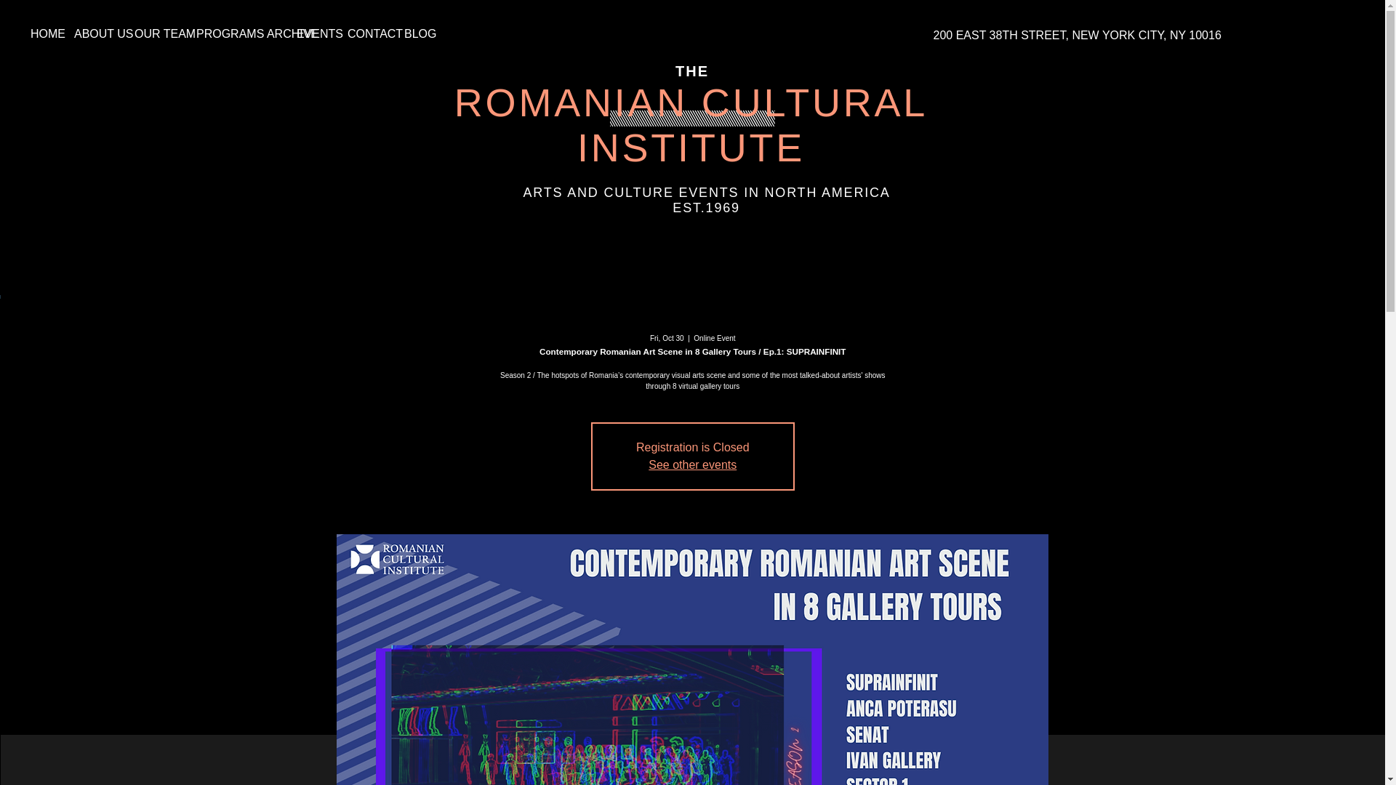  Describe the element at coordinates (365, 33) in the screenshot. I see `CONTACT` at that location.